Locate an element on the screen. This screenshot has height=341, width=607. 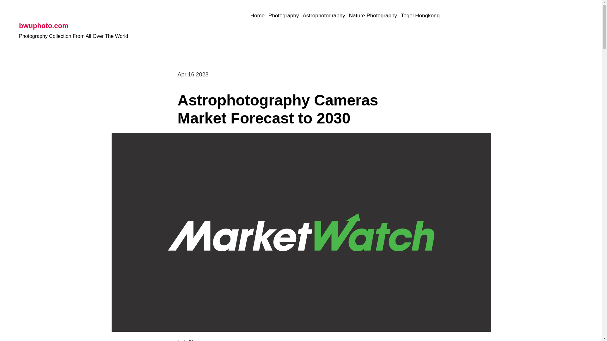
Togel Hongkong is located at coordinates (420, 16).